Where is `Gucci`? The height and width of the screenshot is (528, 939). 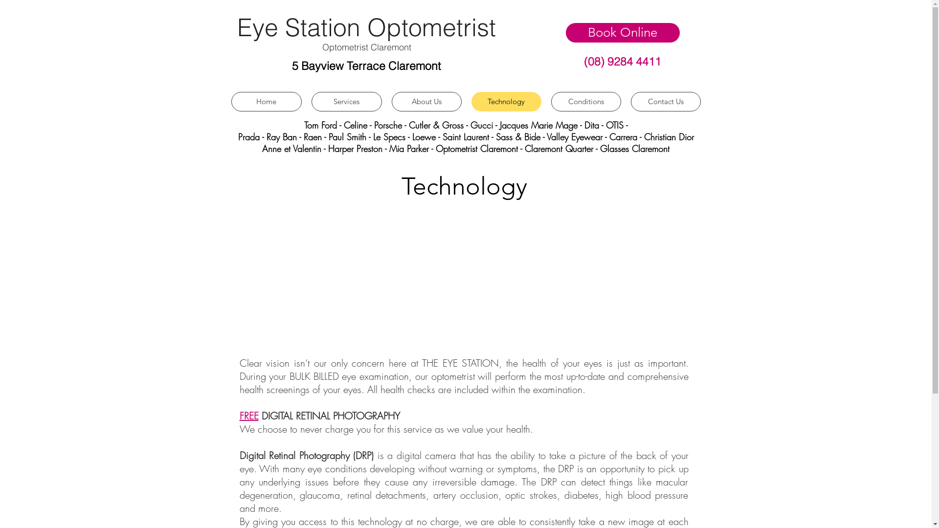
Gucci is located at coordinates (48, 72).